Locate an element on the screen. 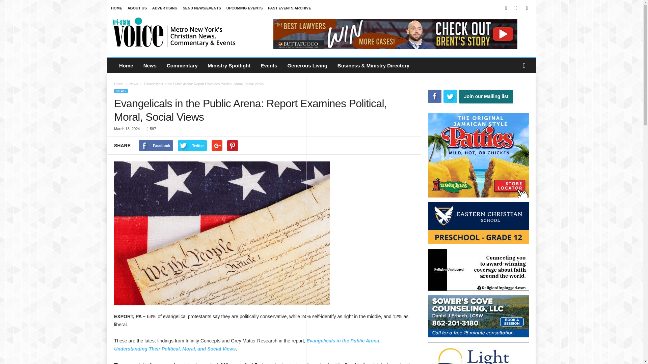  View all posts in News is located at coordinates (133, 84).